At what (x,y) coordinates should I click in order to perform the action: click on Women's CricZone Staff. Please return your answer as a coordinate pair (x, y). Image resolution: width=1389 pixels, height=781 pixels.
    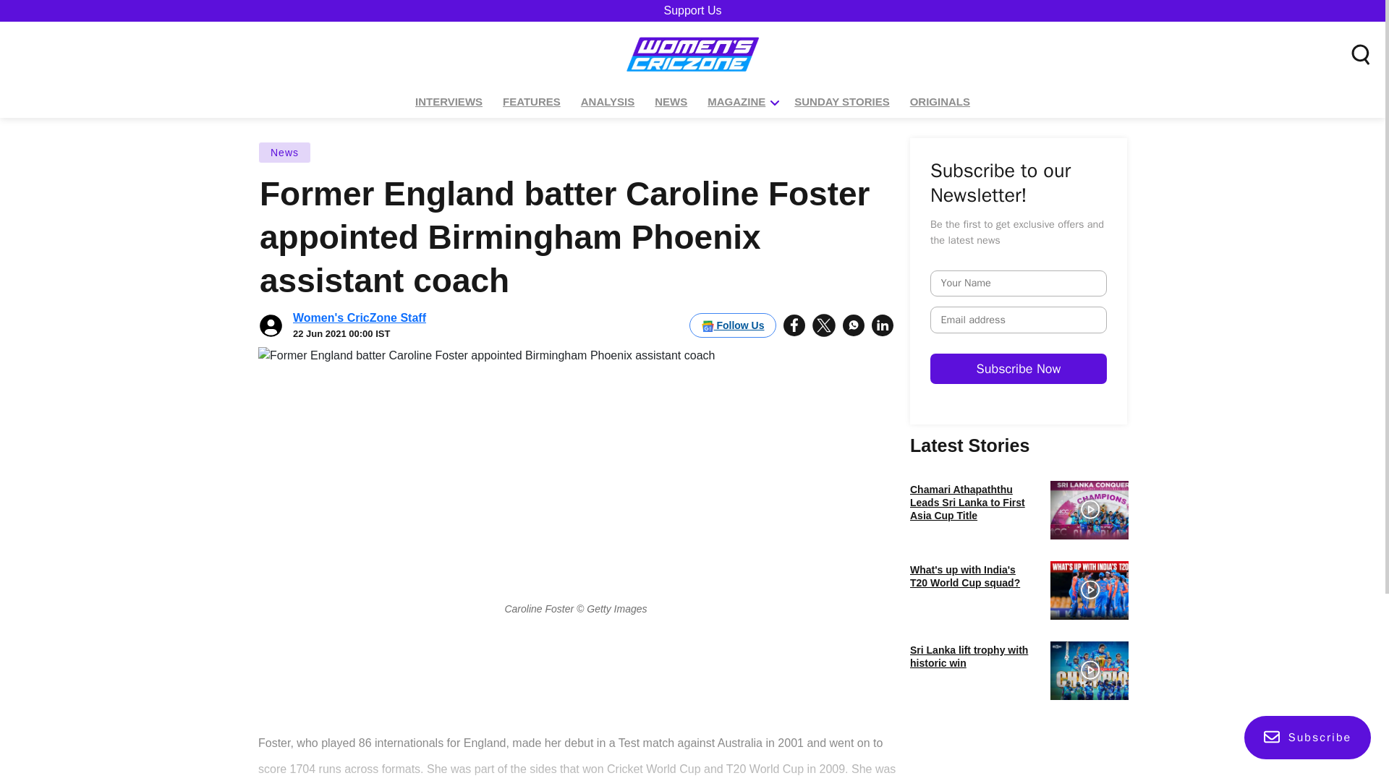
    Looking at the image, I should click on (360, 317).